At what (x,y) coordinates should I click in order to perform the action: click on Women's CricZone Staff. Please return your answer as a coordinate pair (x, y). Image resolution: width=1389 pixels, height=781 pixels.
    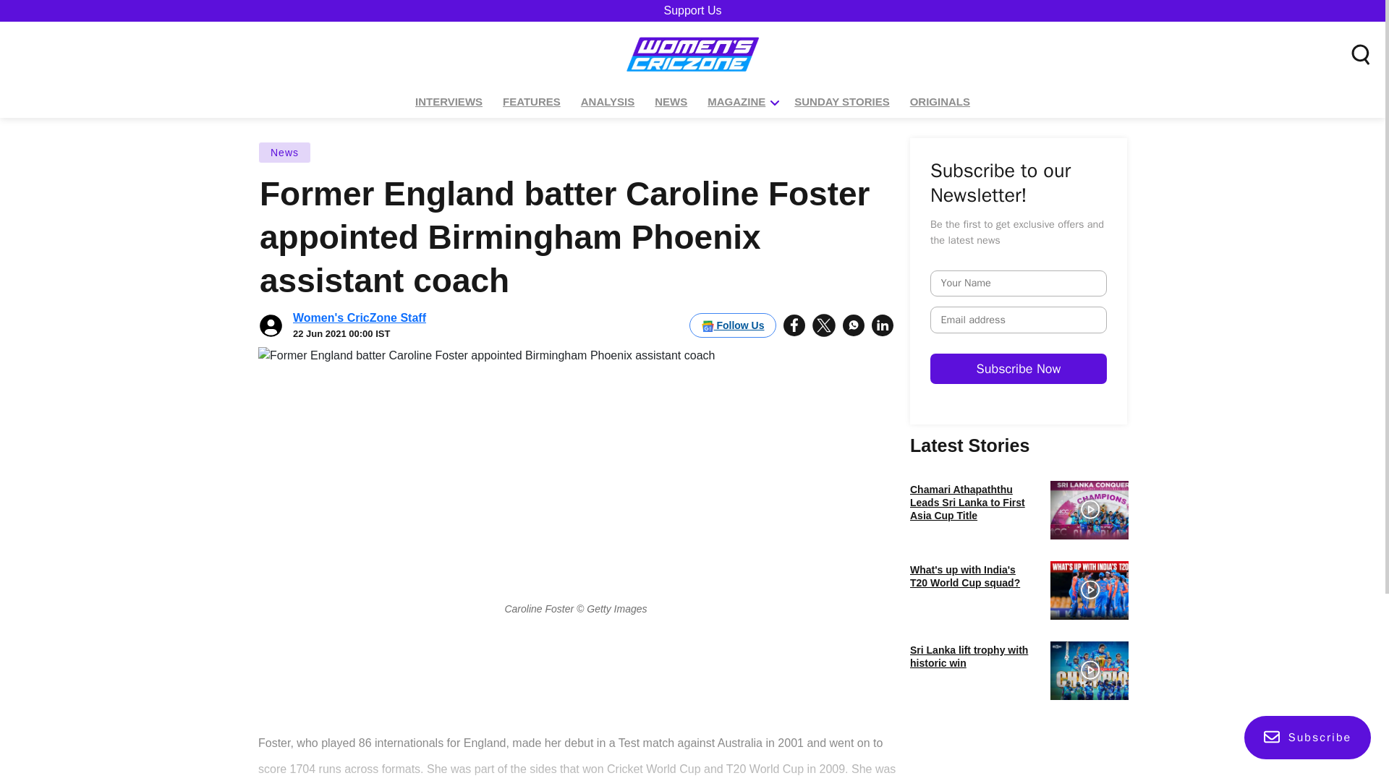
    Looking at the image, I should click on (360, 317).